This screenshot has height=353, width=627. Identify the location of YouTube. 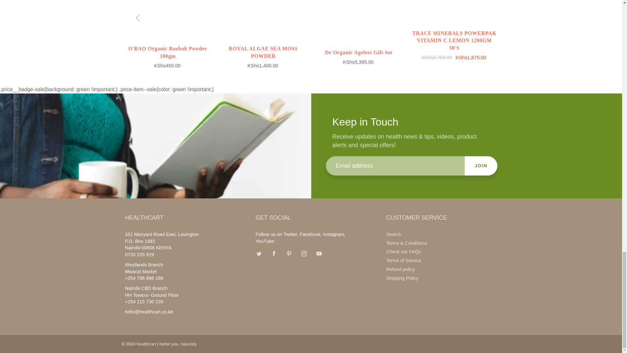
(319, 253).